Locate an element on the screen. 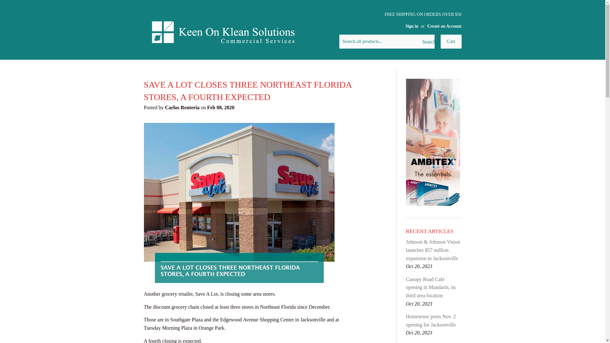 The image size is (610, 343). Sign in is located at coordinates (412, 26).